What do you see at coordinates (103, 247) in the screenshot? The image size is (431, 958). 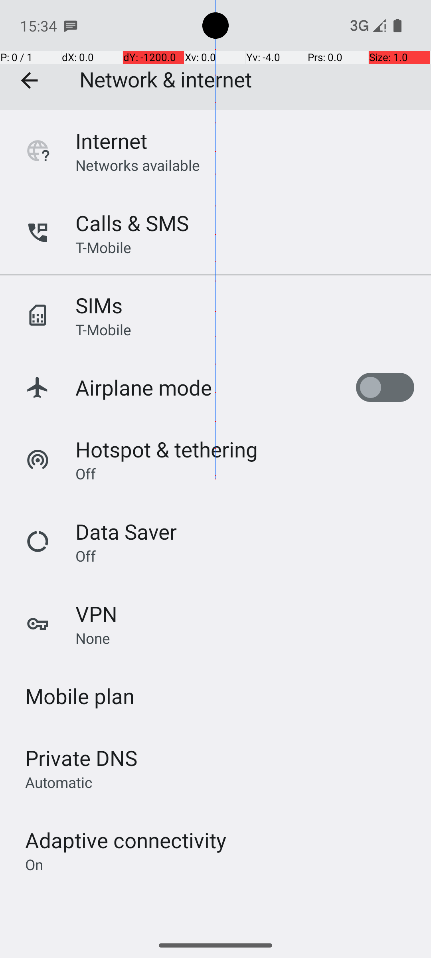 I see `T-Mobile` at bounding box center [103, 247].